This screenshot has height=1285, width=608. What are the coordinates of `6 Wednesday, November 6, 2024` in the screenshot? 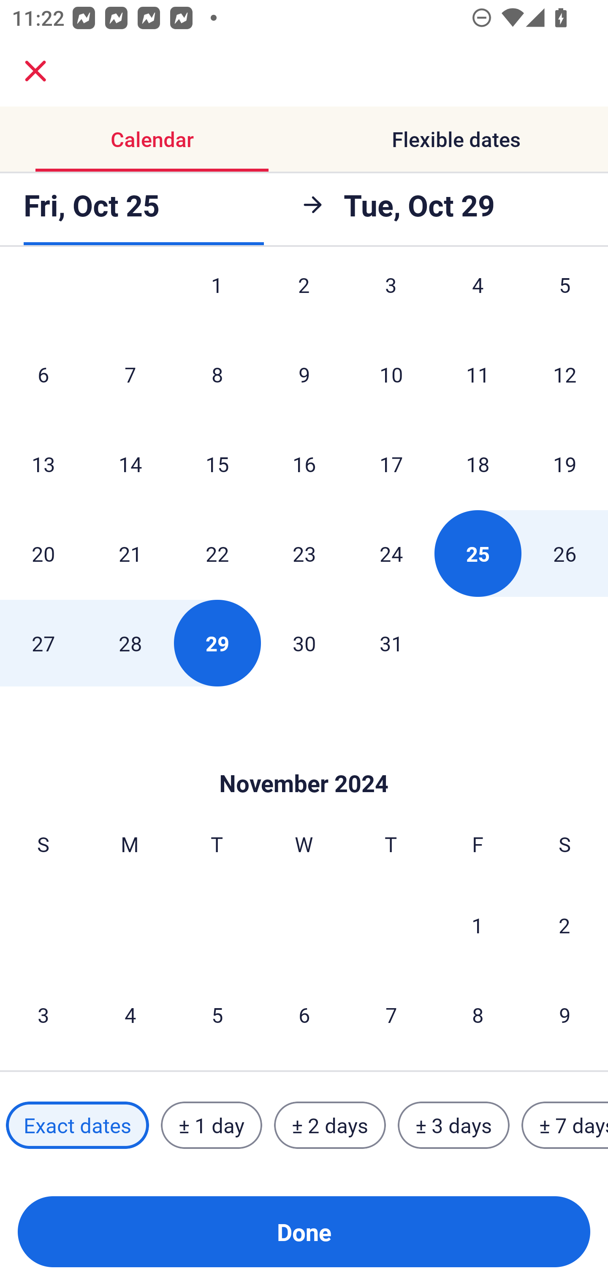 It's located at (304, 1014).